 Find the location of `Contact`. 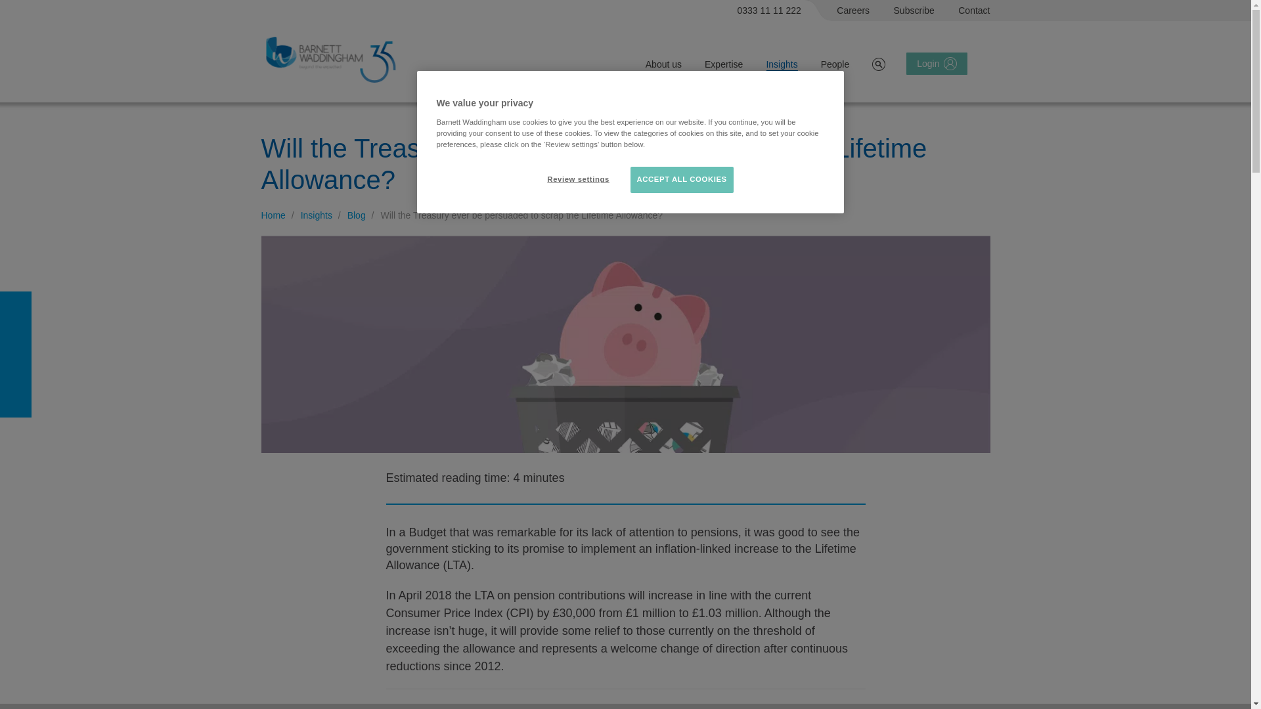

Contact is located at coordinates (974, 11).